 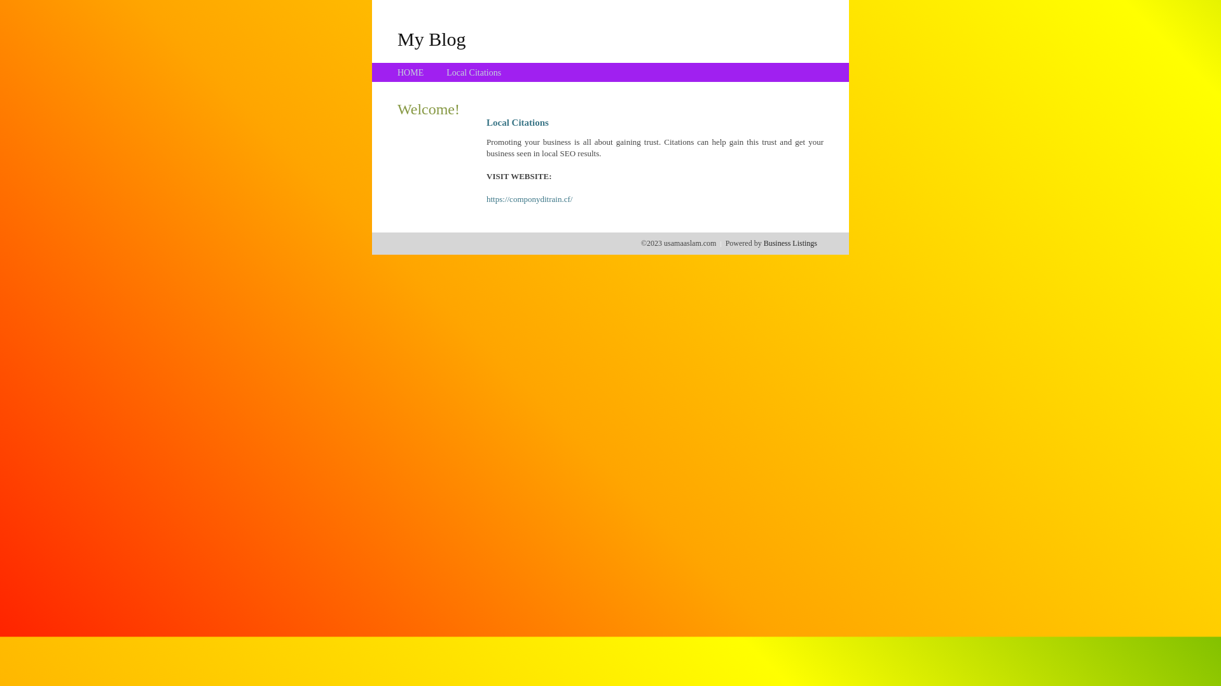 What do you see at coordinates (790, 243) in the screenshot?
I see `Business Listings` at bounding box center [790, 243].